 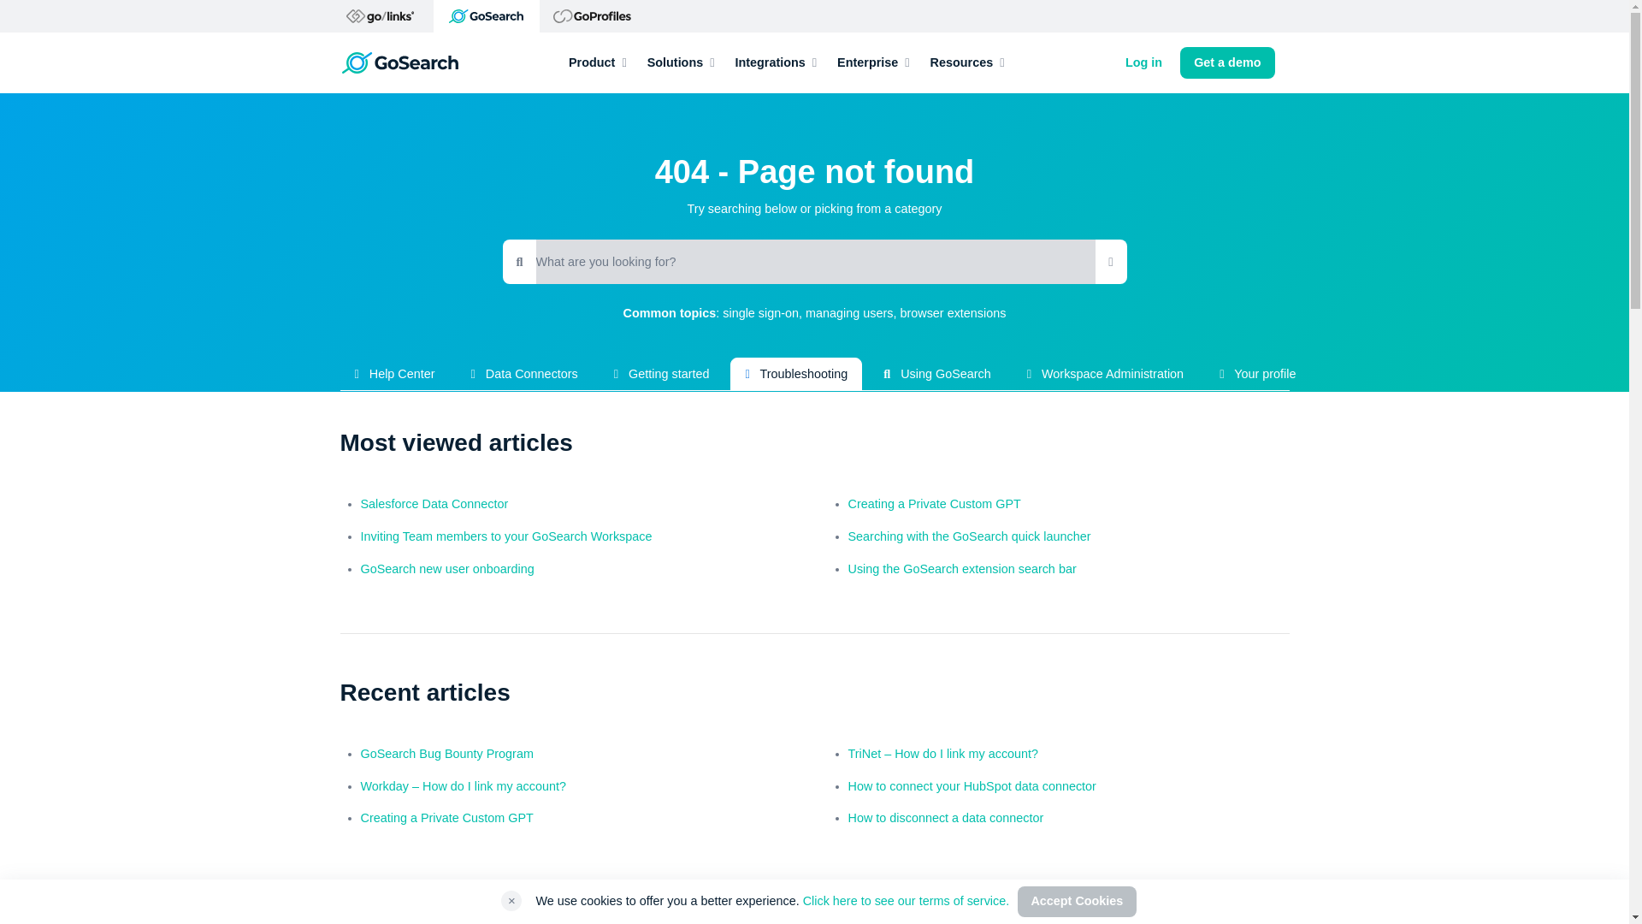 I want to click on Log in, so click(x=1143, y=63).